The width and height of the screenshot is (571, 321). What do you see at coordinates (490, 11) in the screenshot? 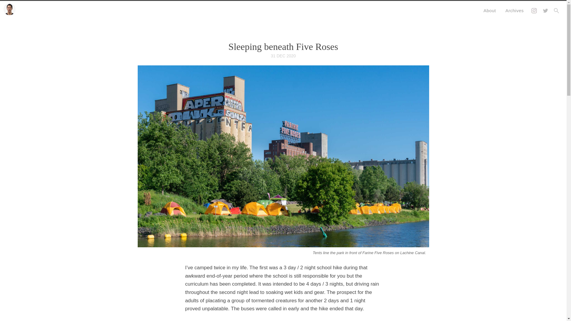
I see `About` at bounding box center [490, 11].